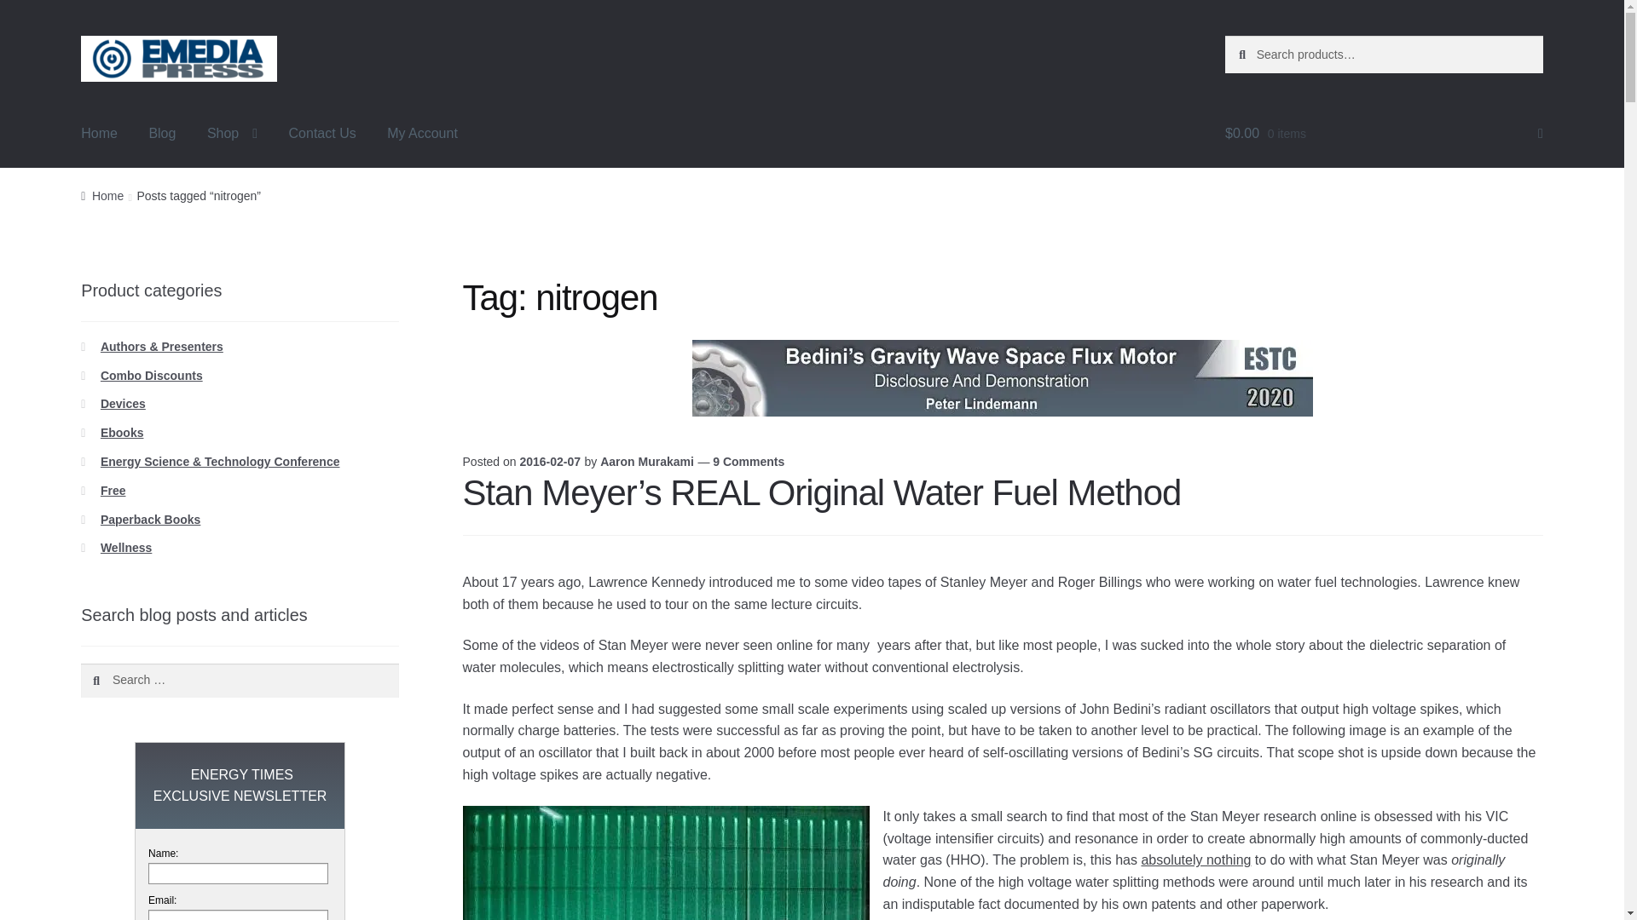  Describe the element at coordinates (421, 133) in the screenshot. I see `My Account` at that location.